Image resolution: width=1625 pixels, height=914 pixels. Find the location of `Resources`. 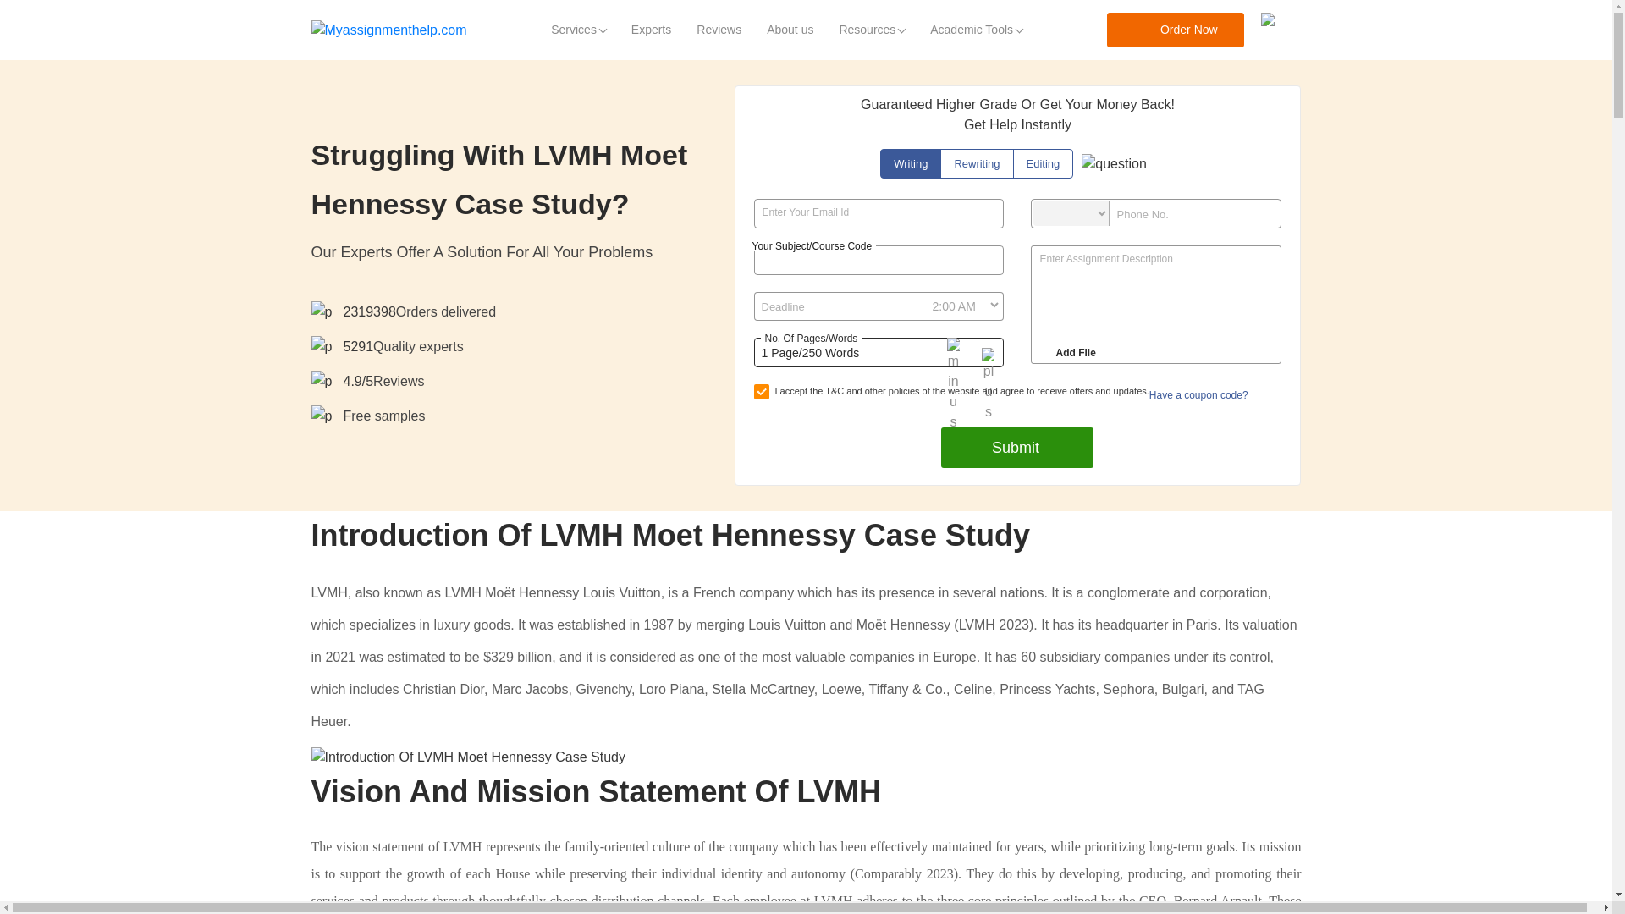

Resources is located at coordinates (872, 30).